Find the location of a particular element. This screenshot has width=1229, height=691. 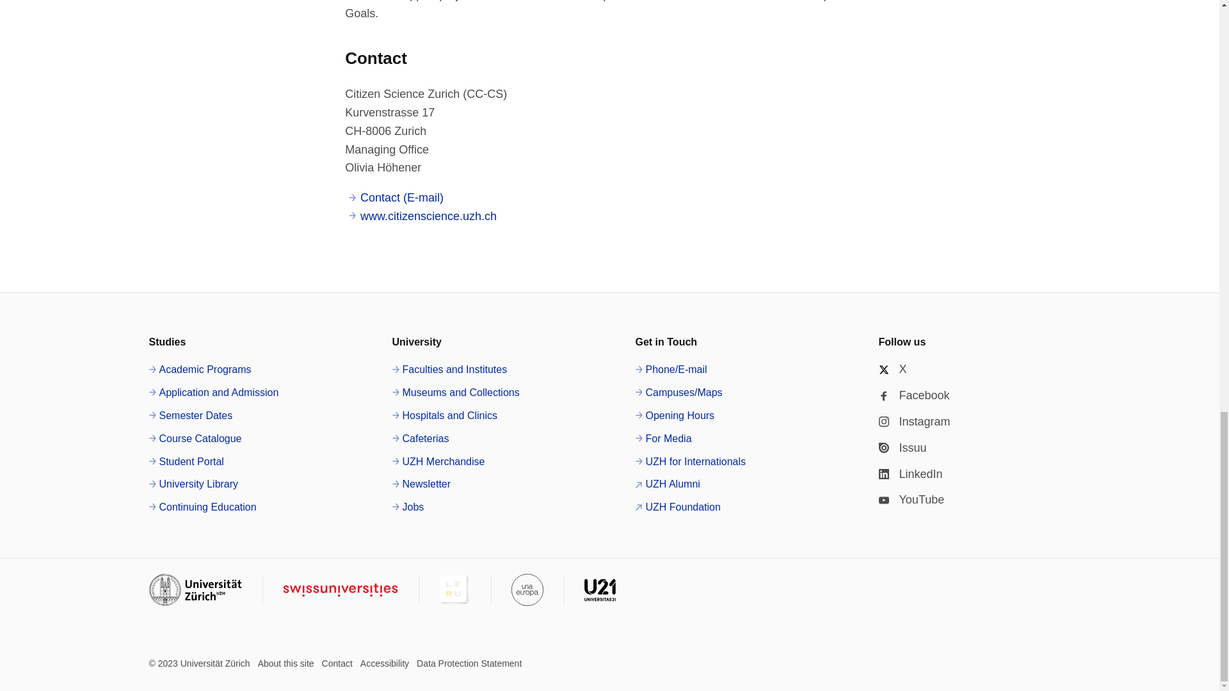

Hospitals and Clinics is located at coordinates (444, 416).